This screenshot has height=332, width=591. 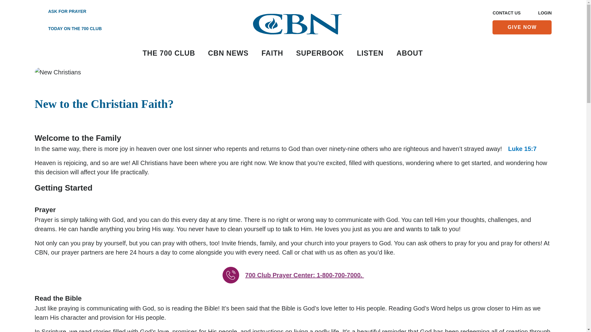 I want to click on CONTACT US, so click(x=506, y=13).